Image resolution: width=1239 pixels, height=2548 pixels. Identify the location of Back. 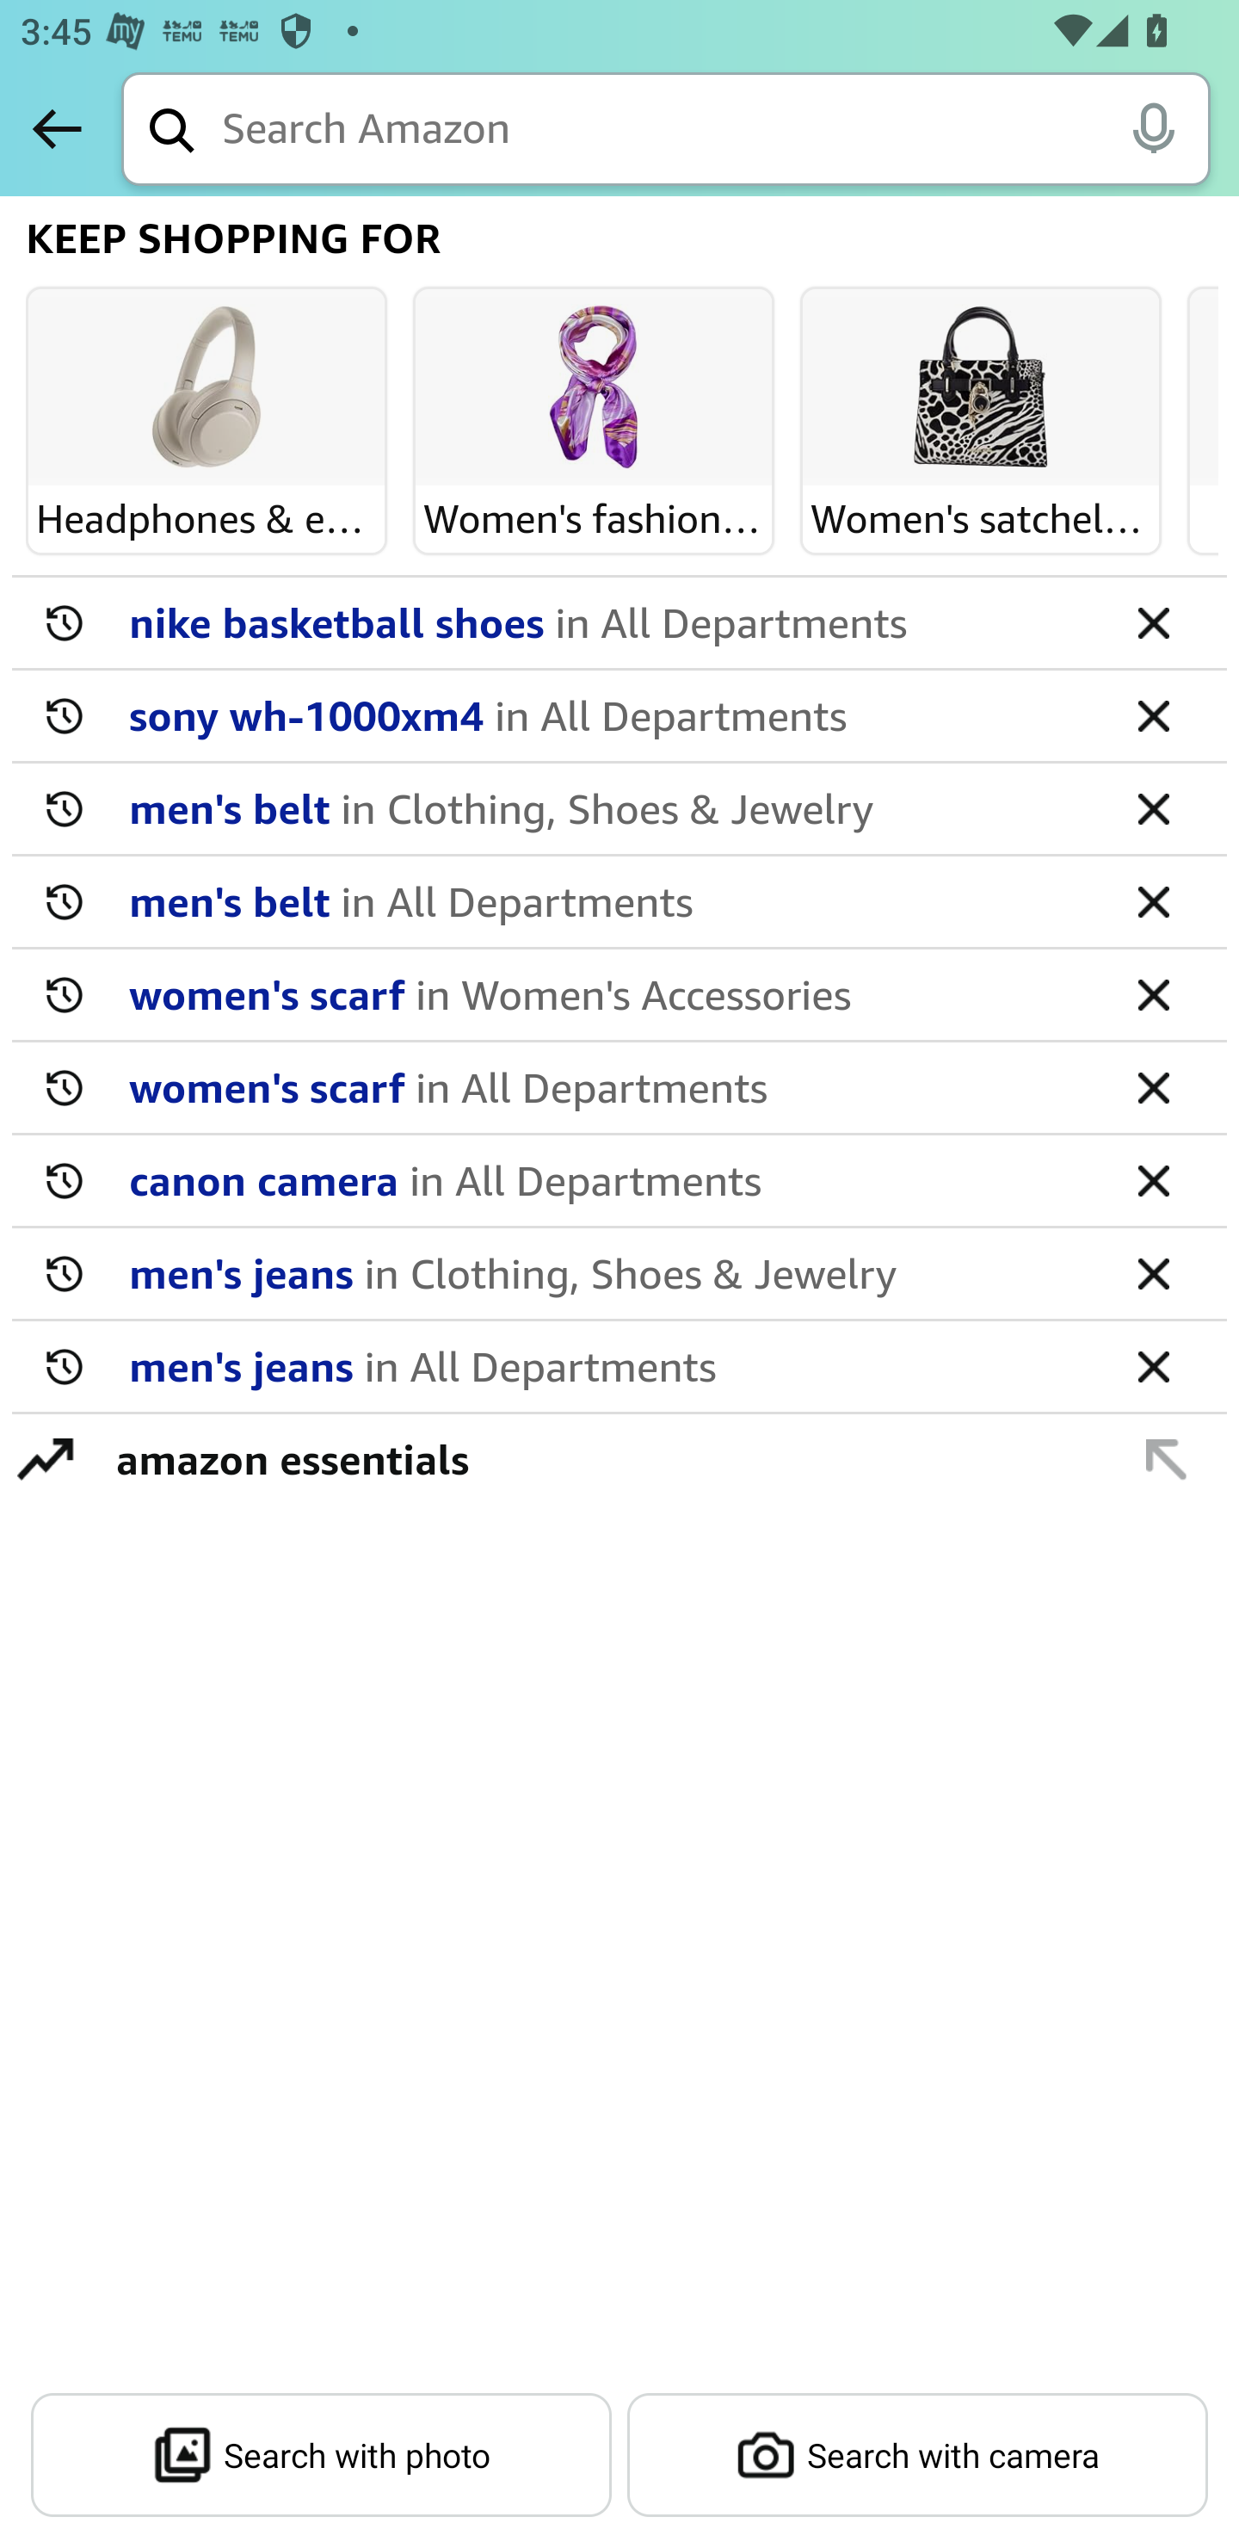
(57, 128).